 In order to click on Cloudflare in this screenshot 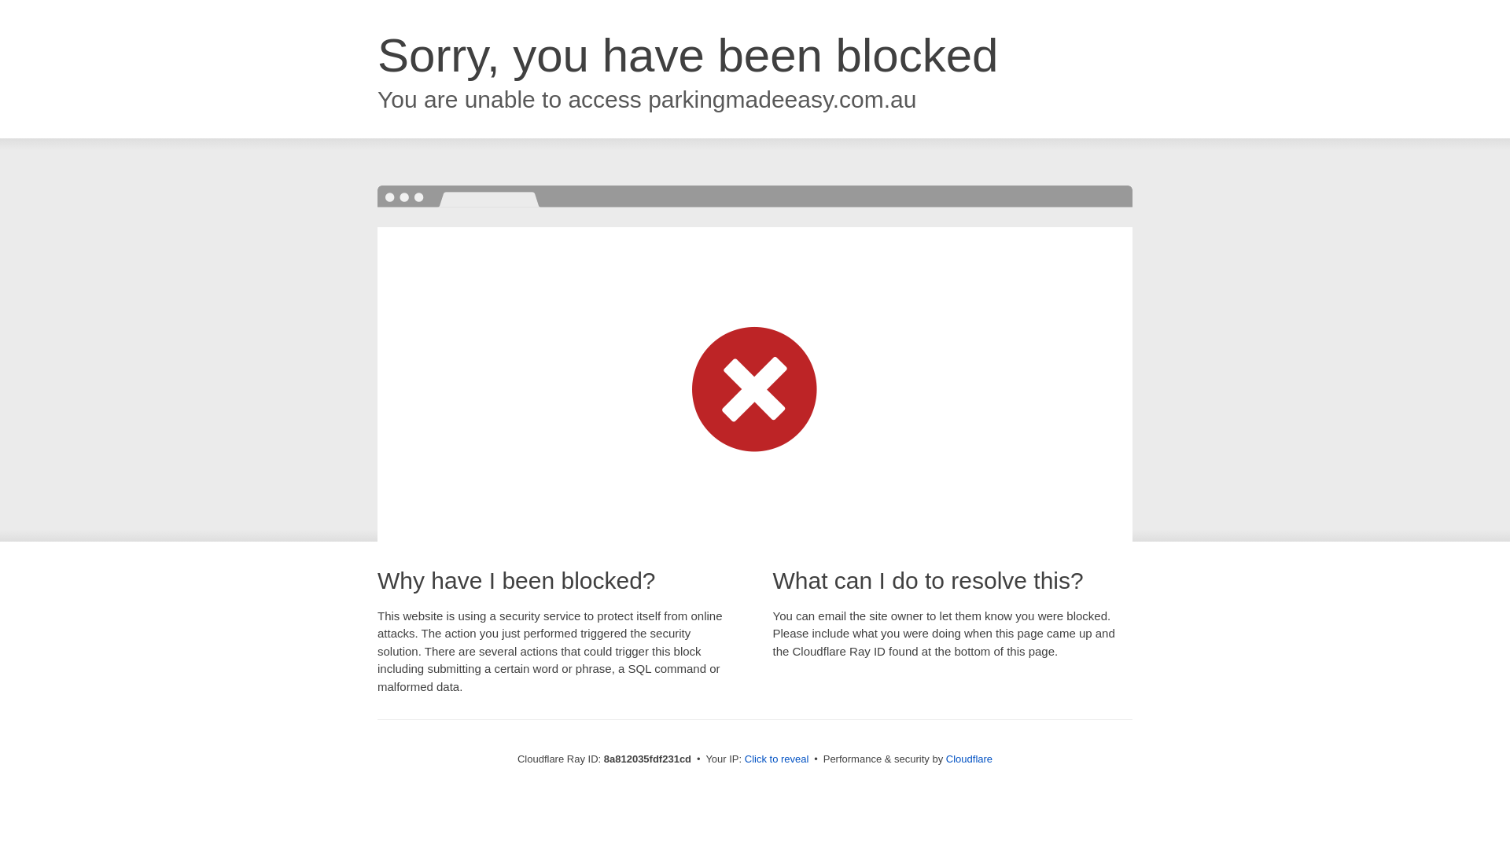, I will do `click(969, 759)`.